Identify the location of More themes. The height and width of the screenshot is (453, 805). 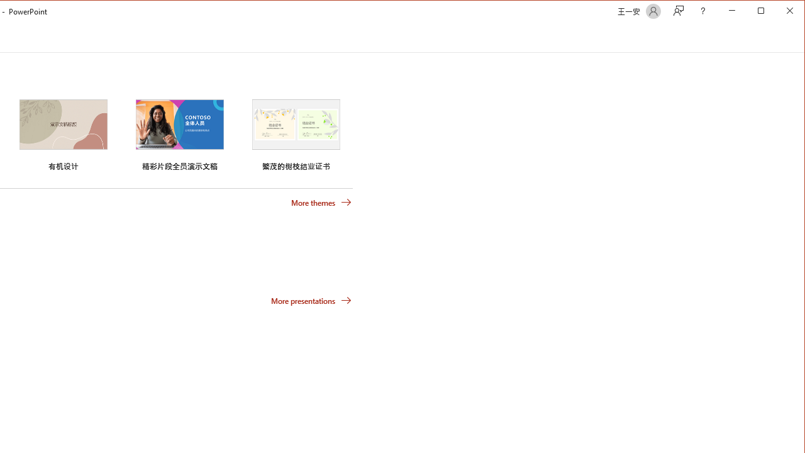
(321, 202).